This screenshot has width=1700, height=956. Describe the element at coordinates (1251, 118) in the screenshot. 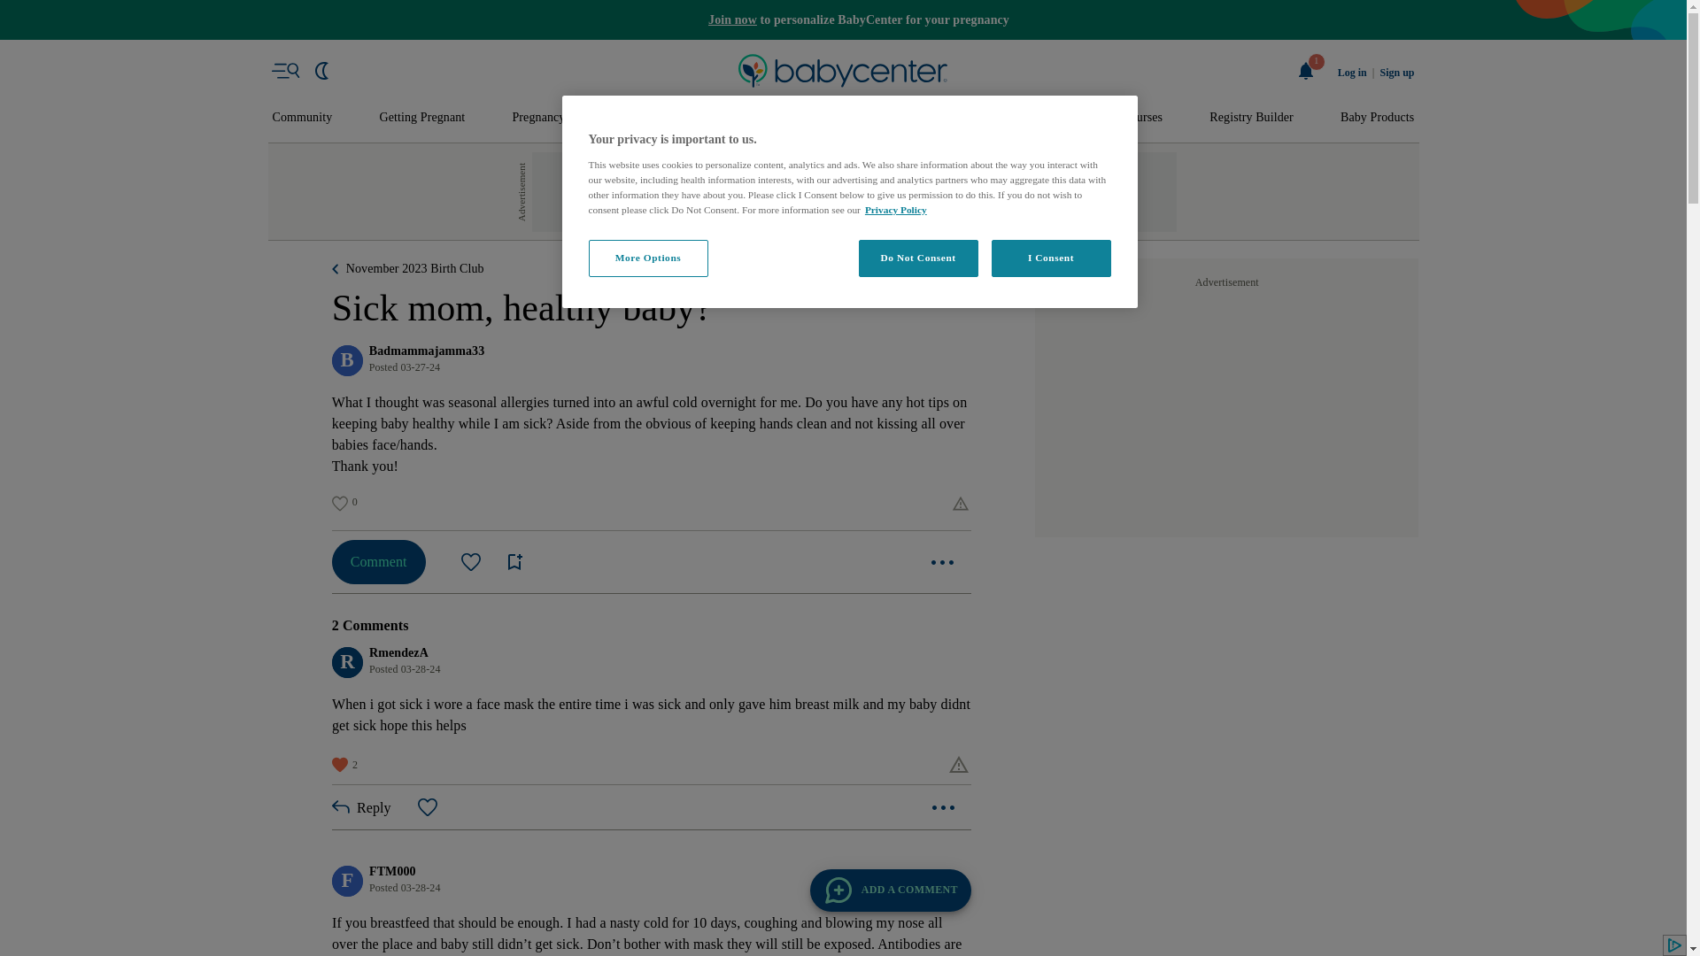

I see `Registry Builder` at that location.